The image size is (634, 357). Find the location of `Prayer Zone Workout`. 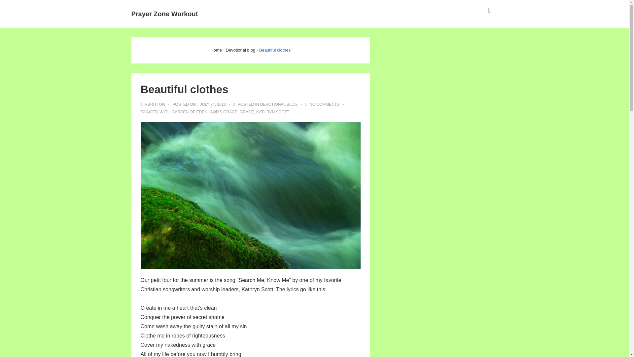

Prayer Zone Workout is located at coordinates (164, 14).